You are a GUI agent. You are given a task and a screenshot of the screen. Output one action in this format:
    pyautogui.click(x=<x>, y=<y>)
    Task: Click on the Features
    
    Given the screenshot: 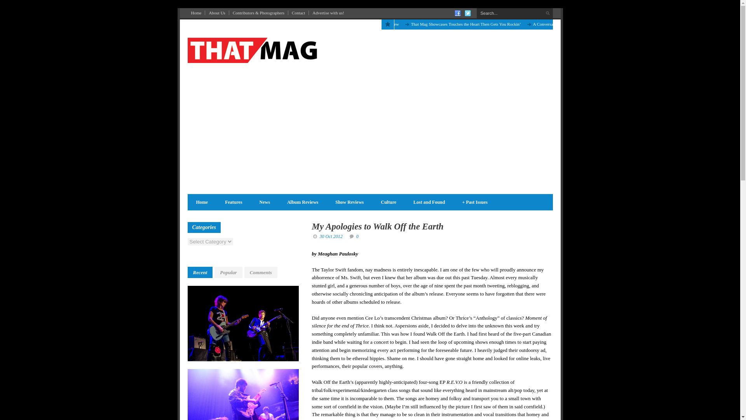 What is the action you would take?
    pyautogui.click(x=233, y=202)
    